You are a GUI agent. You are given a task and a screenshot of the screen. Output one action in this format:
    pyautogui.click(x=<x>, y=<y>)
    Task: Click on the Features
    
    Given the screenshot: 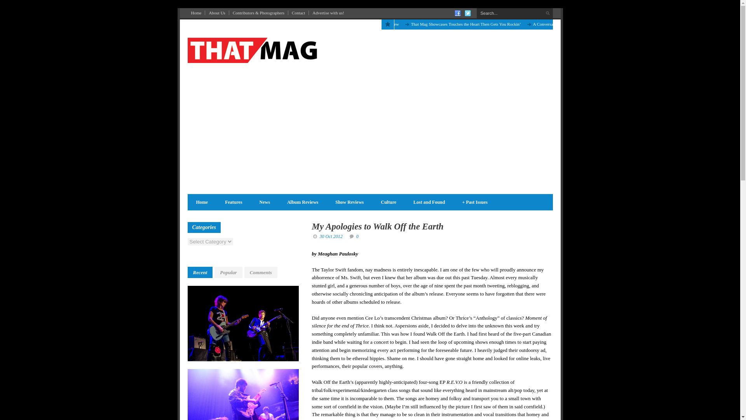 What is the action you would take?
    pyautogui.click(x=233, y=202)
    